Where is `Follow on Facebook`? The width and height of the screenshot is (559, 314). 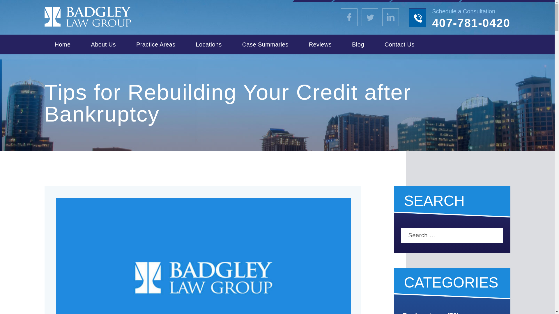 Follow on Facebook is located at coordinates (349, 17).